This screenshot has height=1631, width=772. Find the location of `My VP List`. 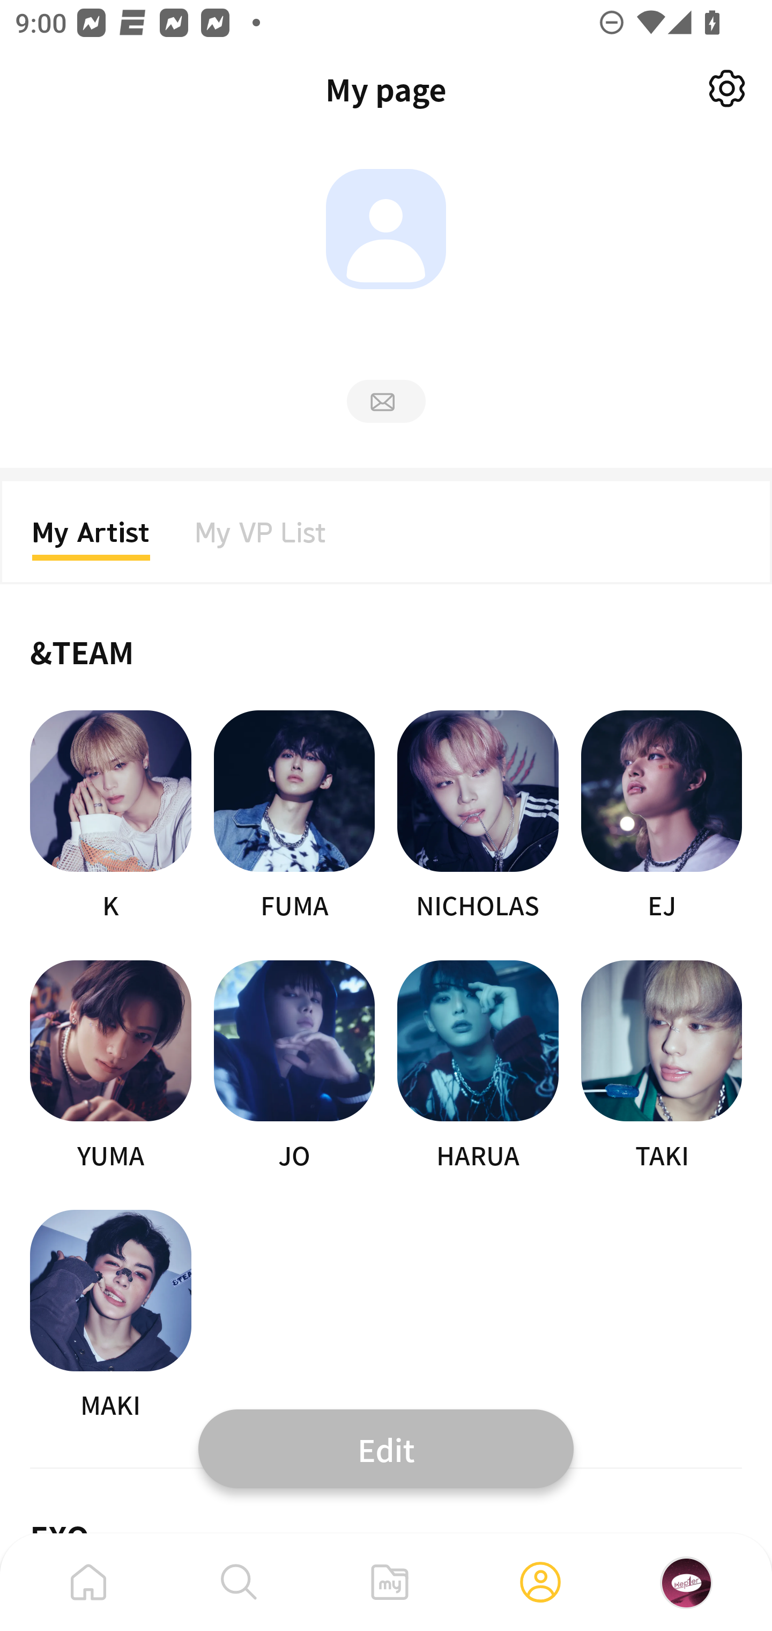

My VP List is located at coordinates (261, 539).